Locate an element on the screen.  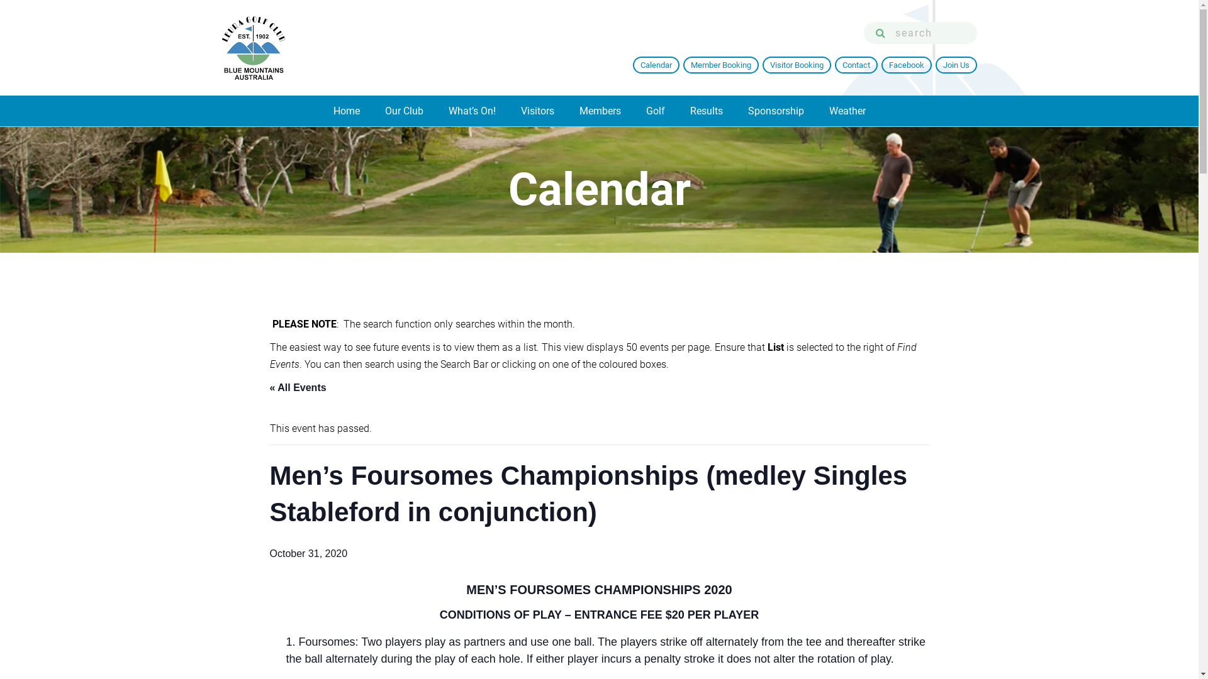
Member Booking is located at coordinates (721, 65).